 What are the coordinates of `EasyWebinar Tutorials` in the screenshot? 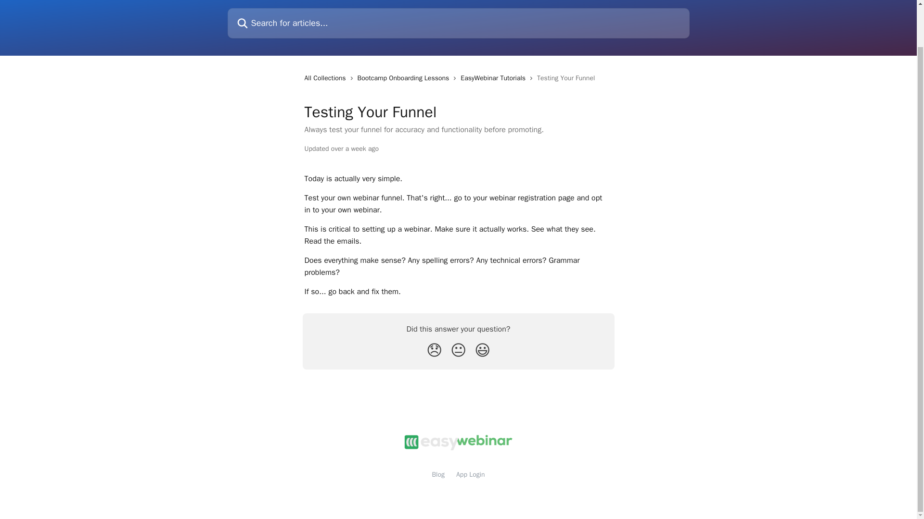 It's located at (495, 78).